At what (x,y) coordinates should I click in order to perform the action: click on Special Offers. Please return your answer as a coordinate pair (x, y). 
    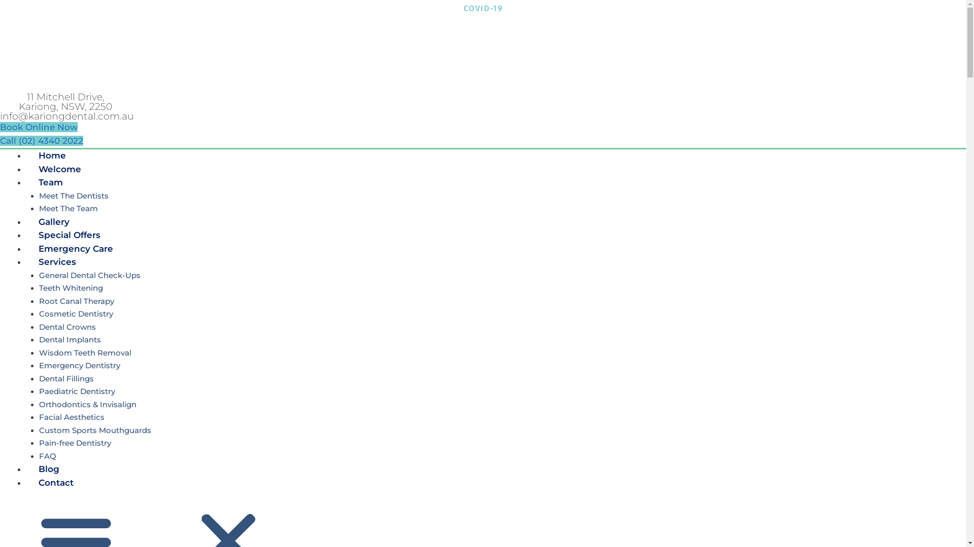
    Looking at the image, I should click on (69, 235).